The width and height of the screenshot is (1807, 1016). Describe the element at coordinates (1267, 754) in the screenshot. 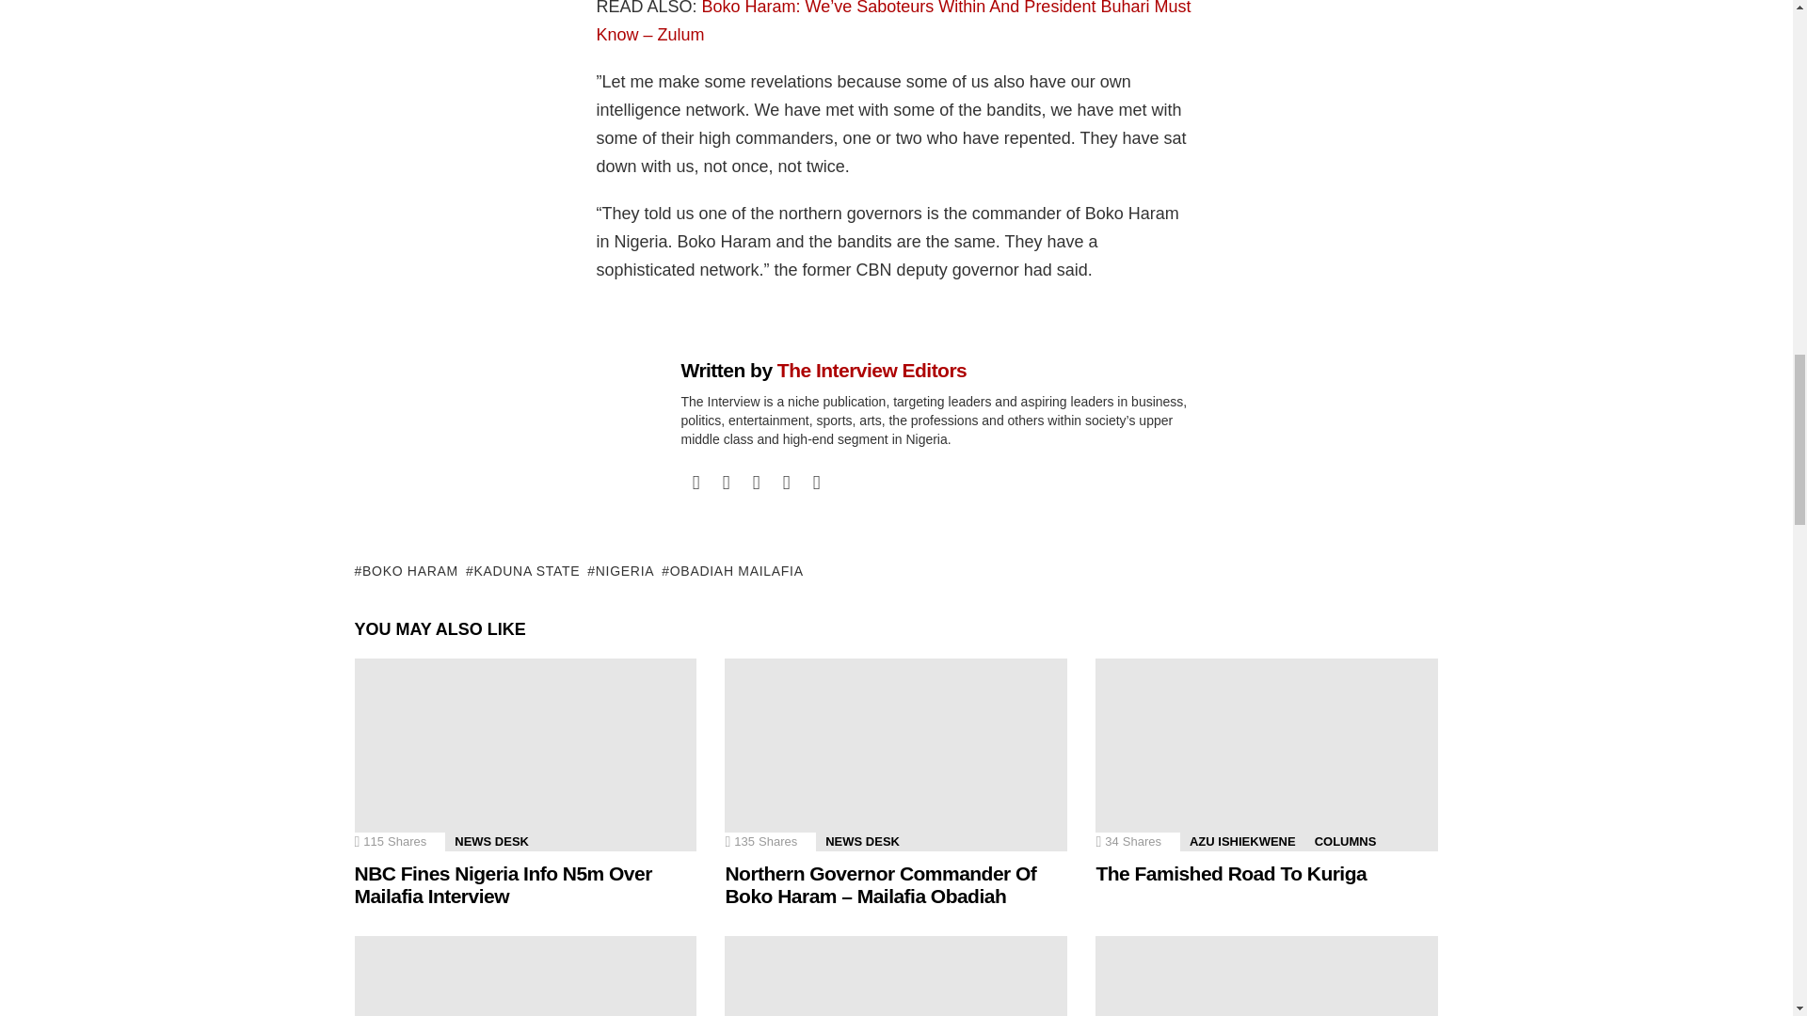

I see `The Famished Road To Kuriga` at that location.